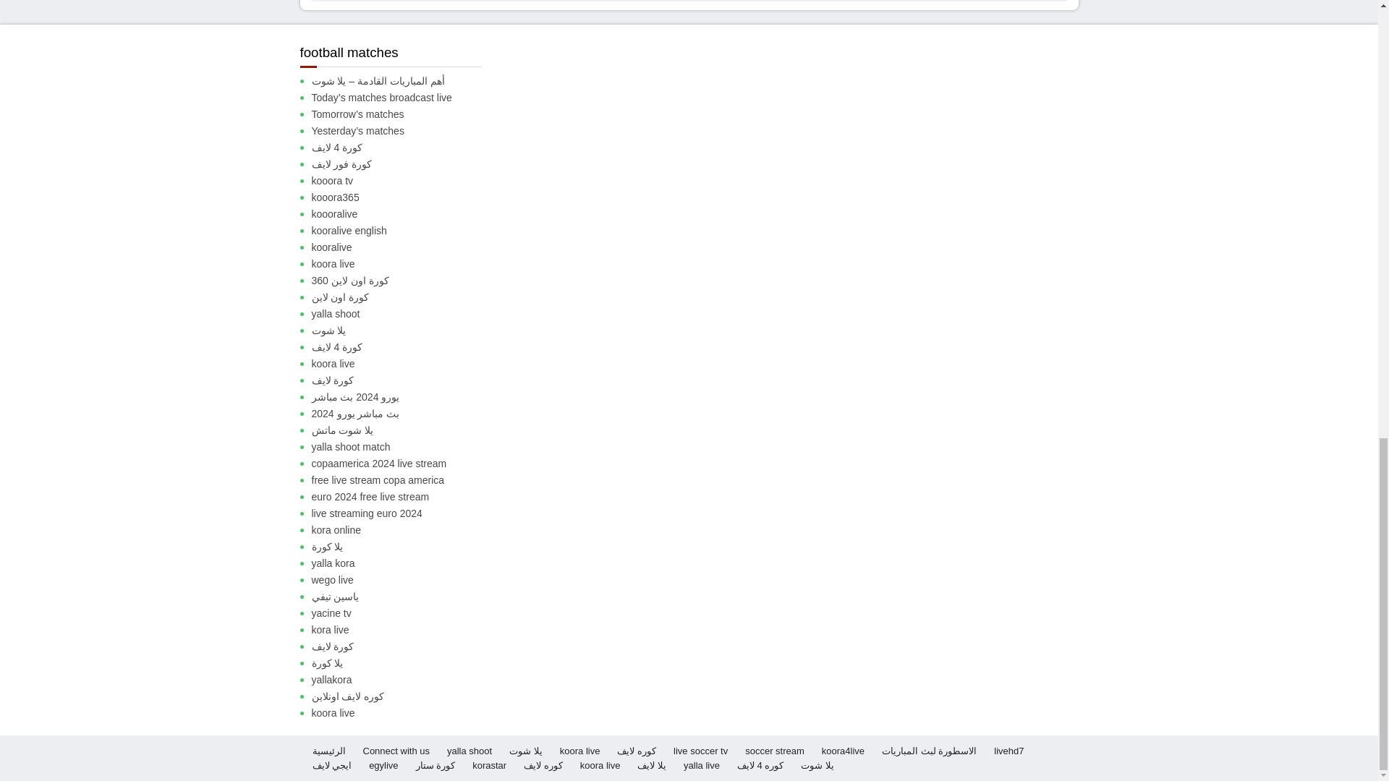  Describe the element at coordinates (402, 364) in the screenshot. I see `koora live` at that location.